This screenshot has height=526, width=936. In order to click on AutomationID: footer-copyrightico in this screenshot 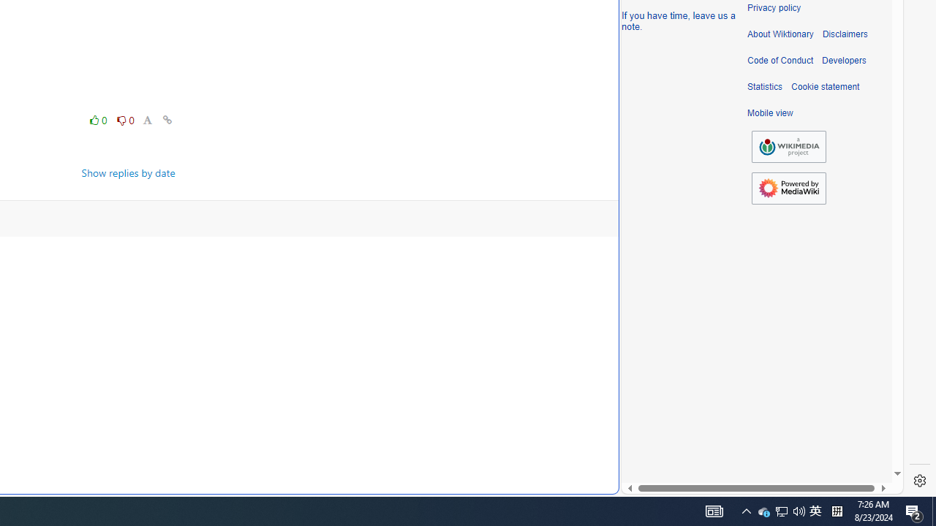, I will do `click(788, 146)`.